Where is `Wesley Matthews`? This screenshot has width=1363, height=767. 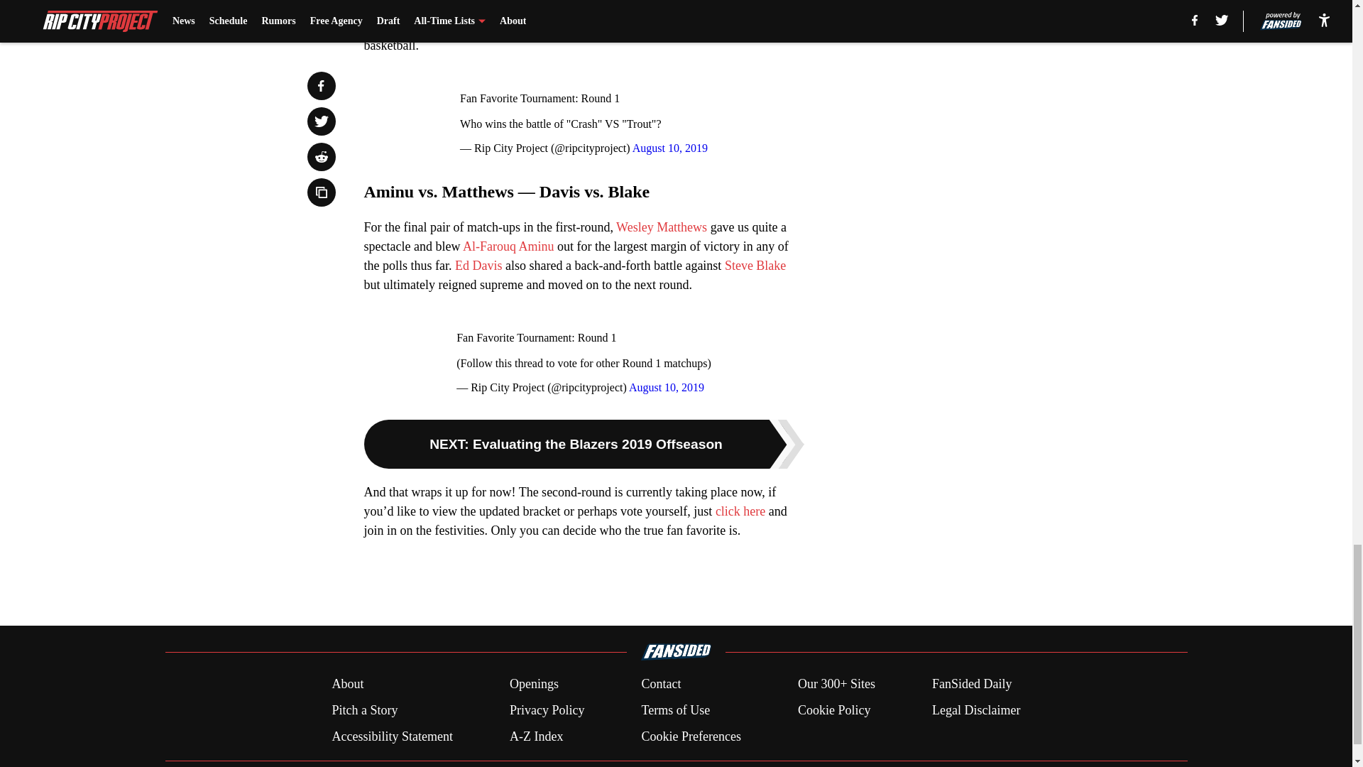 Wesley Matthews is located at coordinates (662, 227).